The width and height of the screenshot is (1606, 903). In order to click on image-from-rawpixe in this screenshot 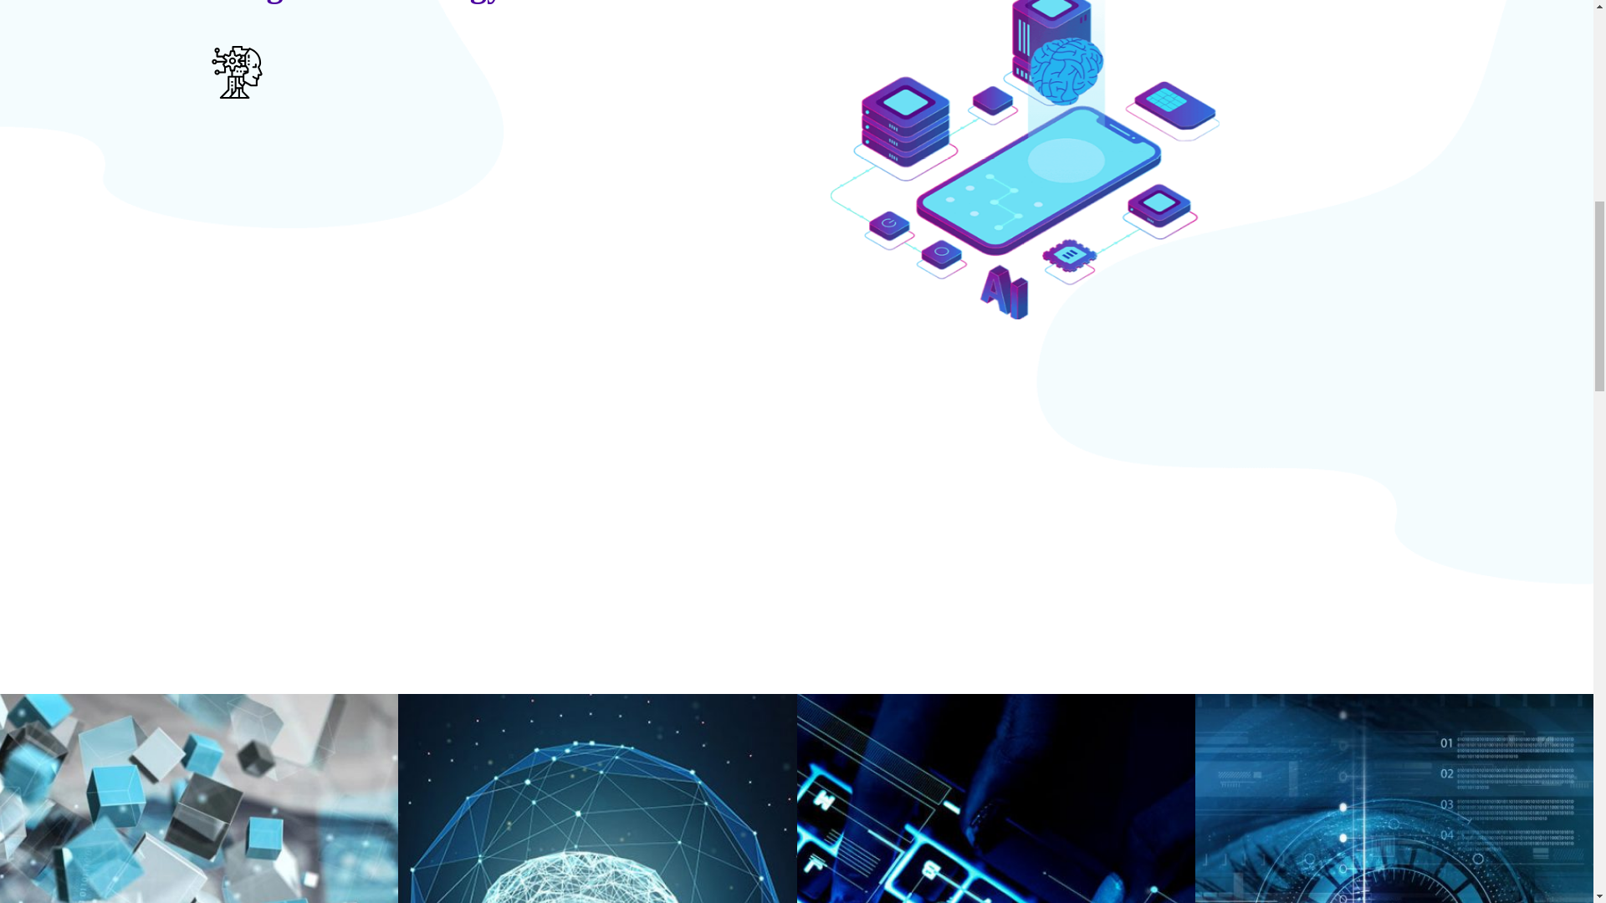, I will do `click(984, 791)`.